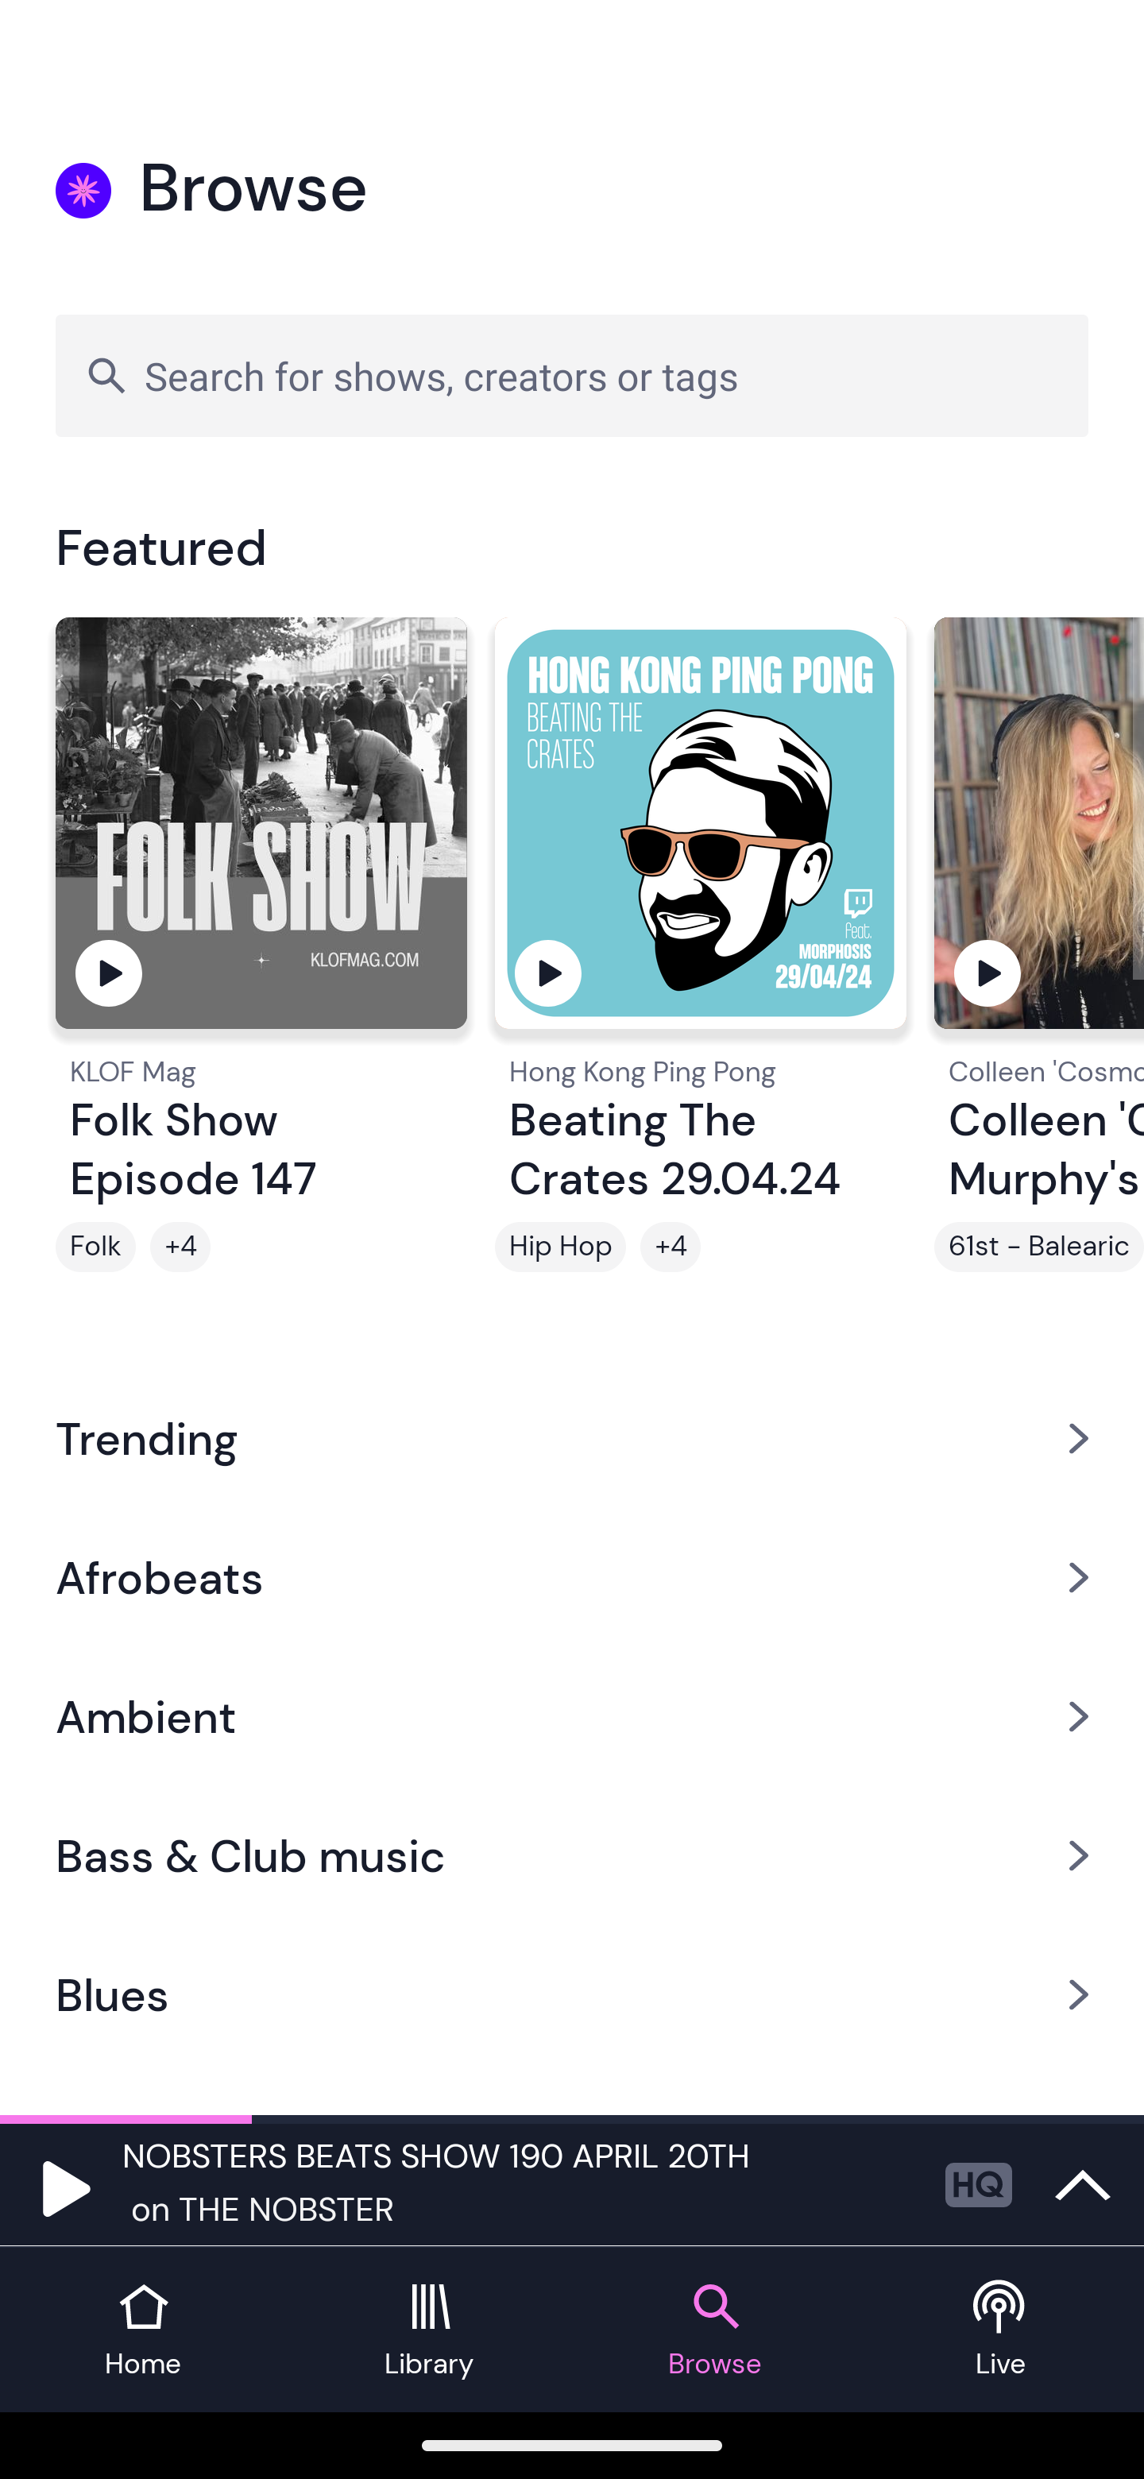  What do you see at coordinates (1039, 1247) in the screenshot?
I see `61st - Balearic` at bounding box center [1039, 1247].